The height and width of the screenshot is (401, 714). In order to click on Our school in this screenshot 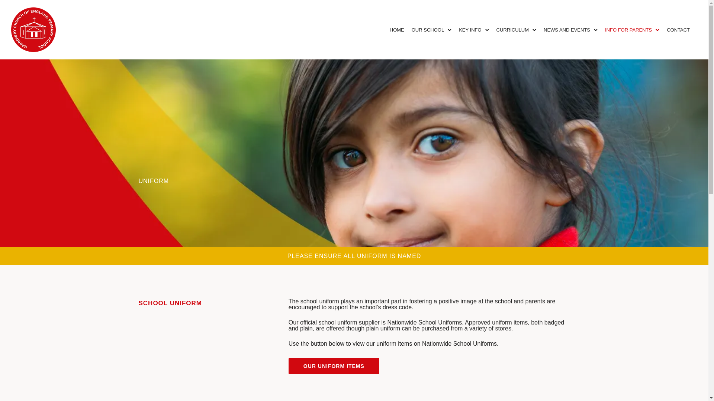, I will do `click(428, 30)`.